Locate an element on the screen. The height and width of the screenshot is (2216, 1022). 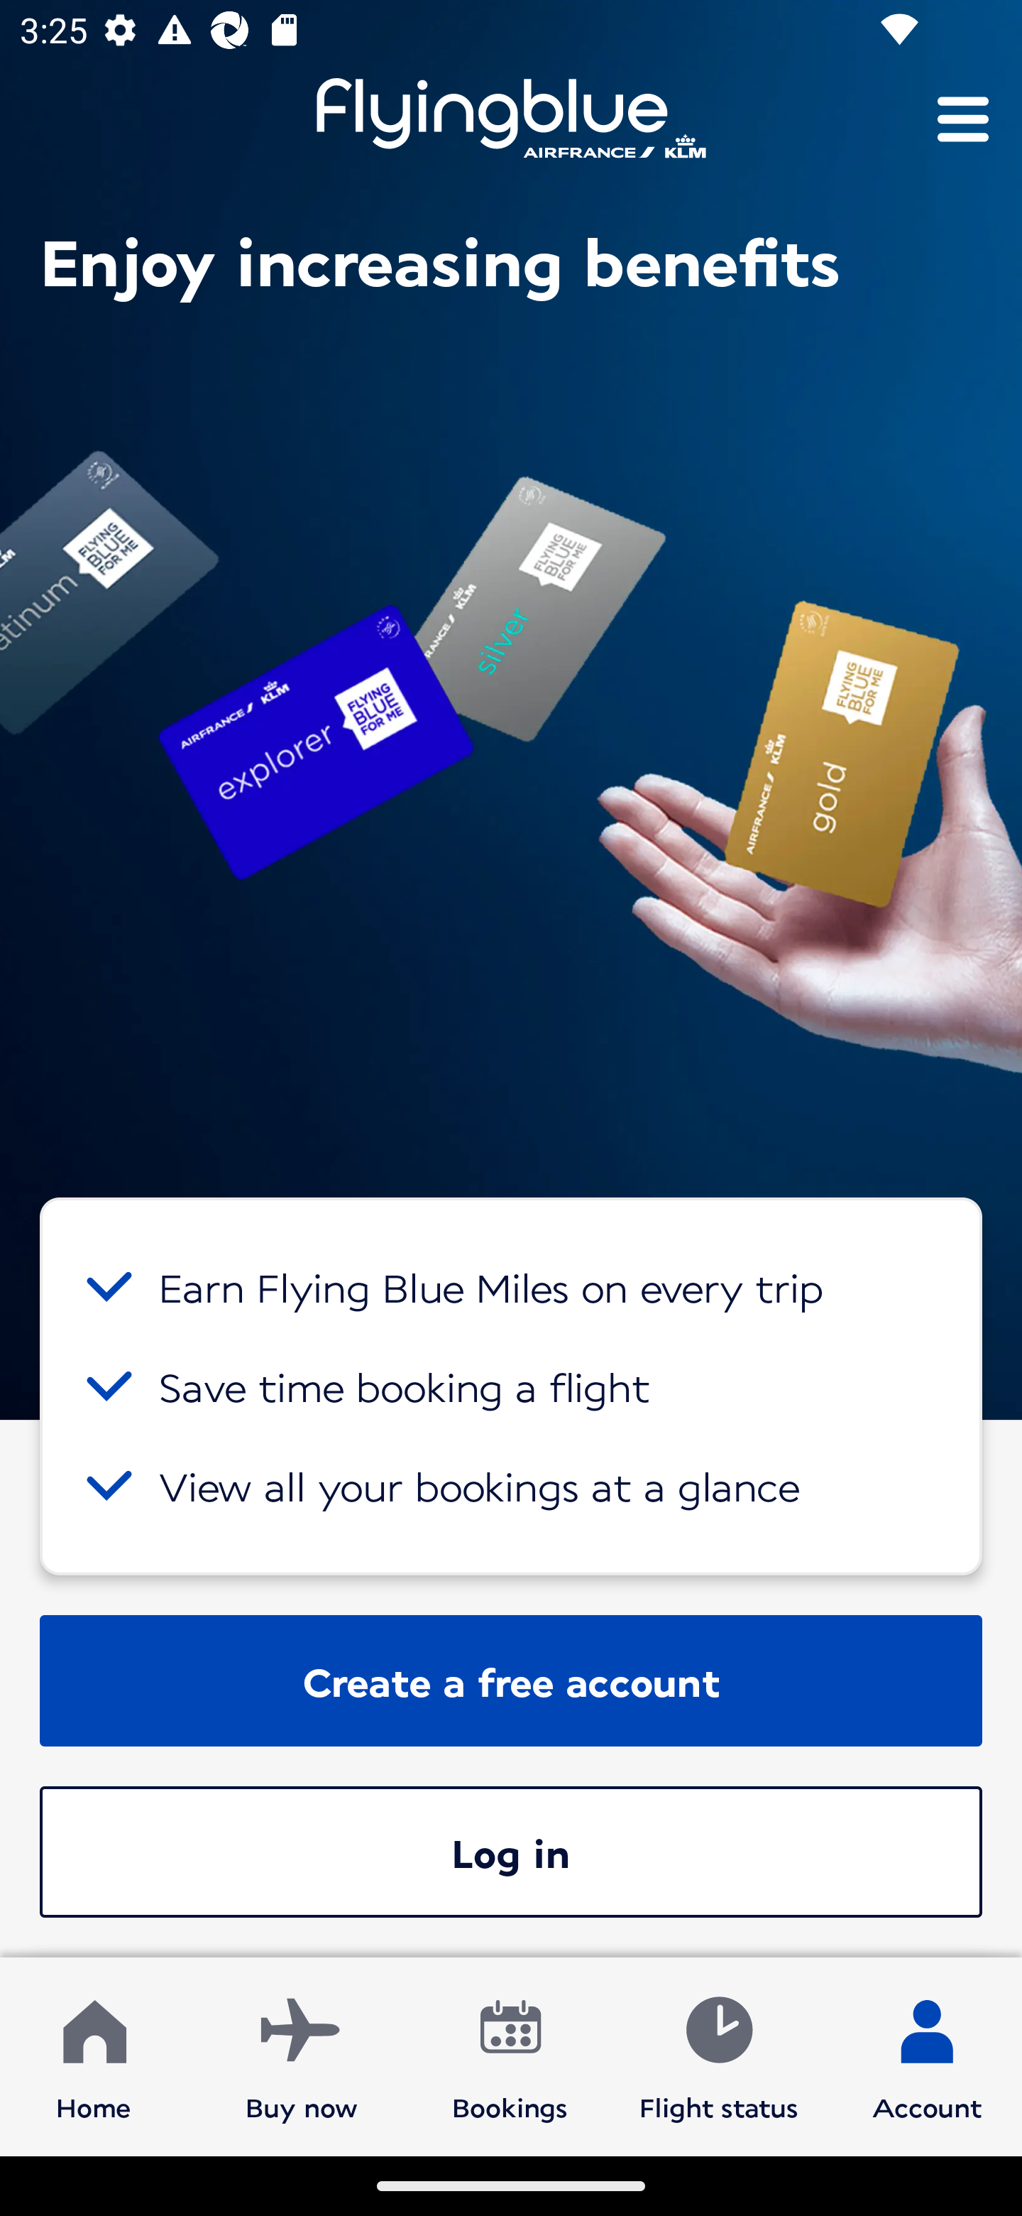
Flight status is located at coordinates (718, 2055).